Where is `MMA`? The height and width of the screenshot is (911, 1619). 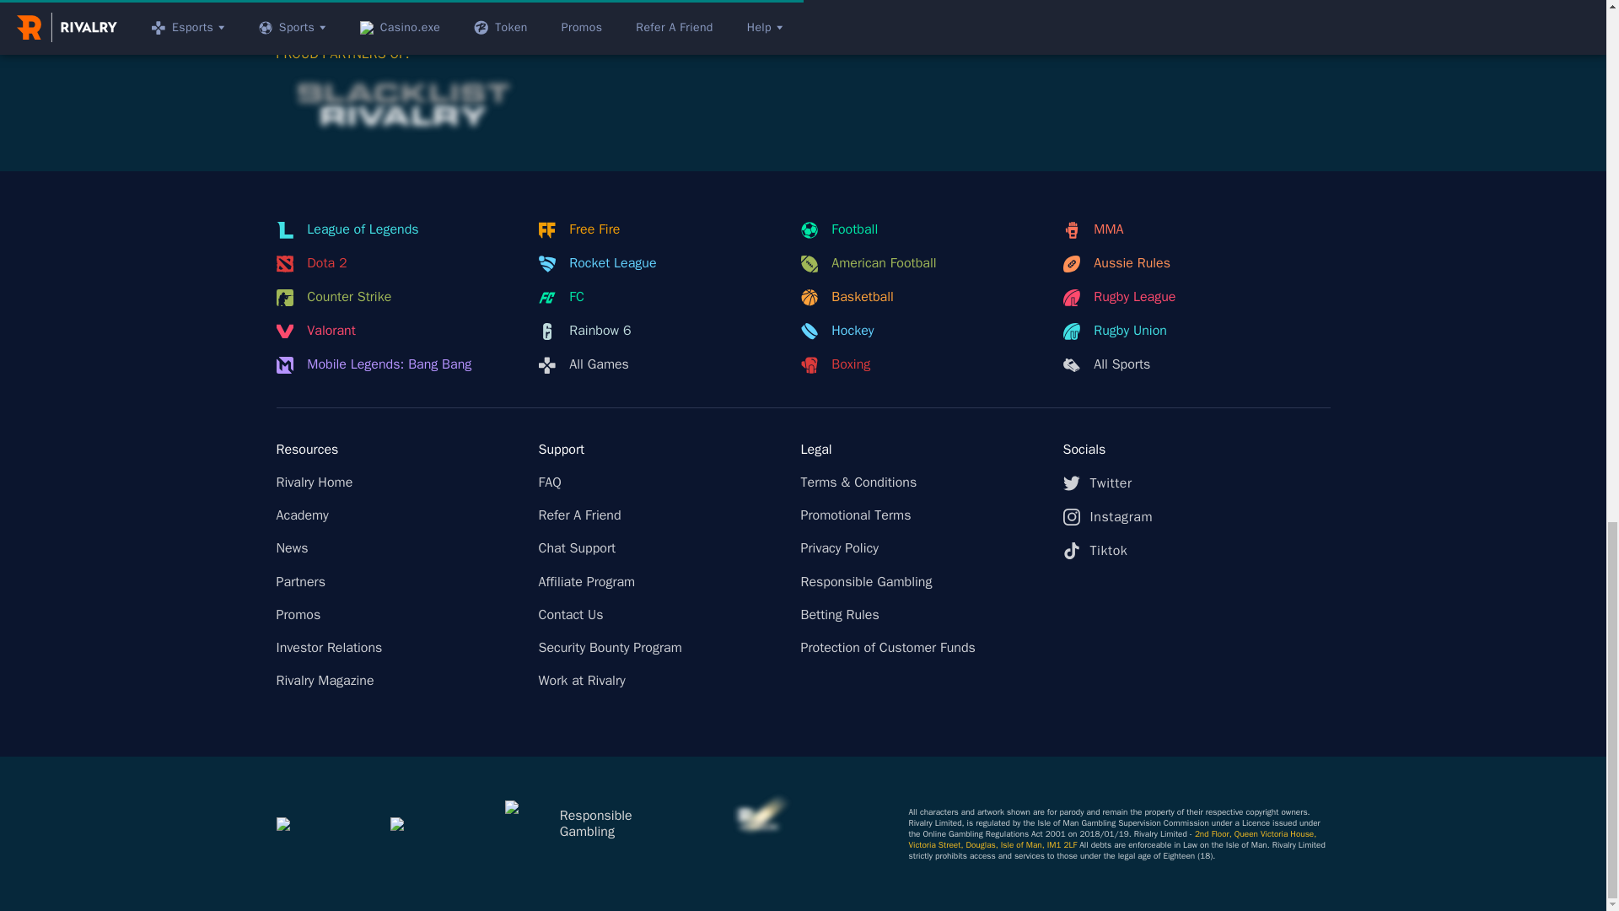 MMA is located at coordinates (1183, 229).